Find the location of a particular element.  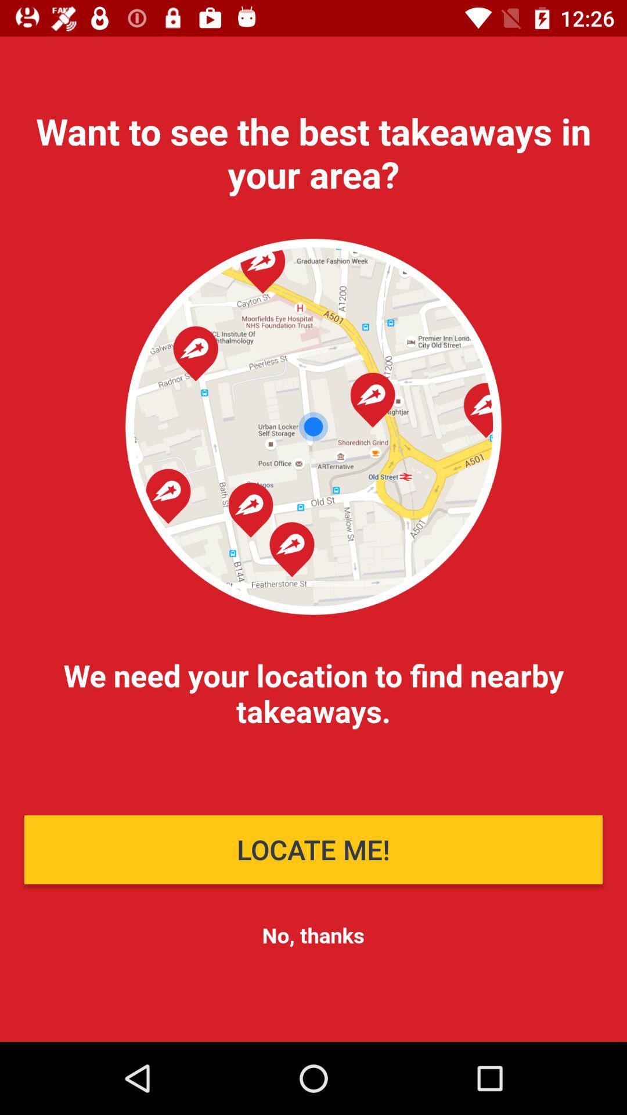

press the icon below the locate me! icon is located at coordinates (313, 935).